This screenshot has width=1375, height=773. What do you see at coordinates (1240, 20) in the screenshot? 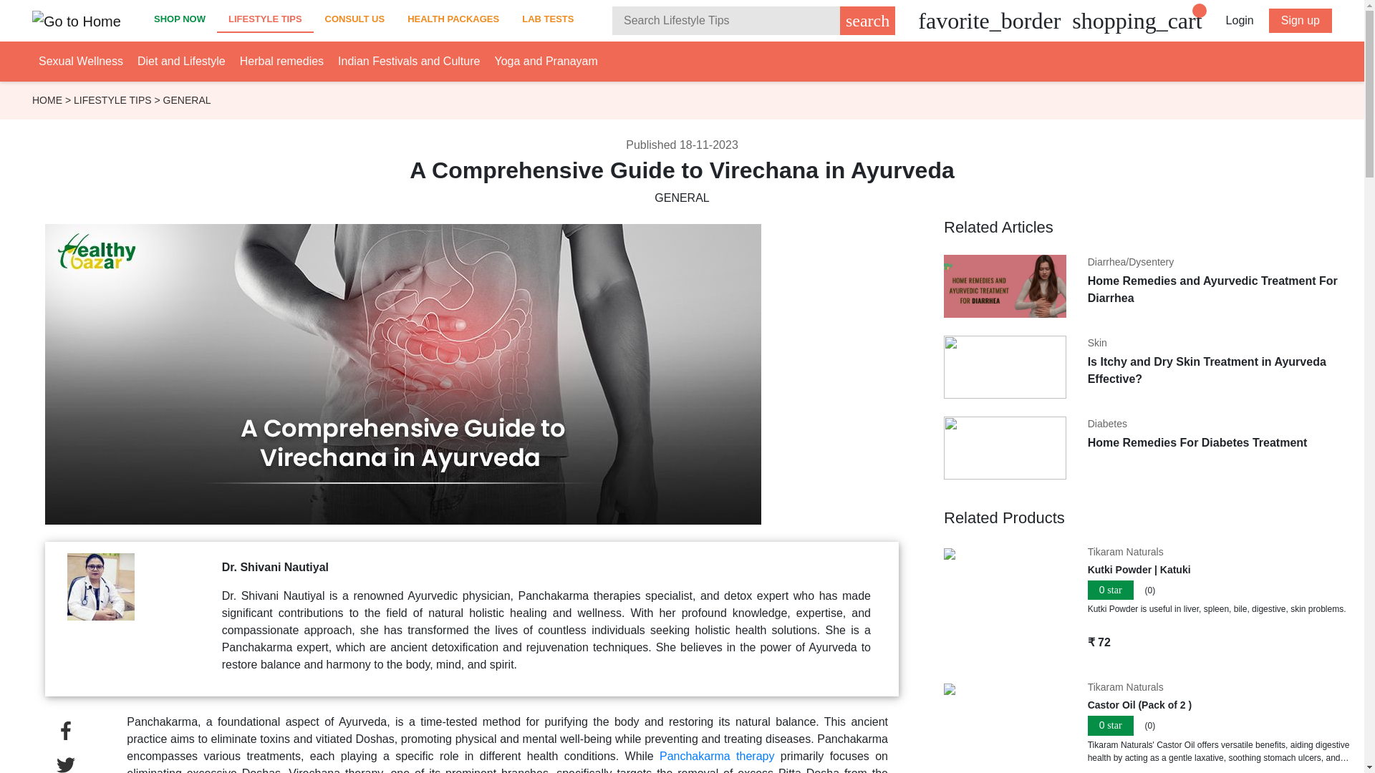
I see `Login` at bounding box center [1240, 20].